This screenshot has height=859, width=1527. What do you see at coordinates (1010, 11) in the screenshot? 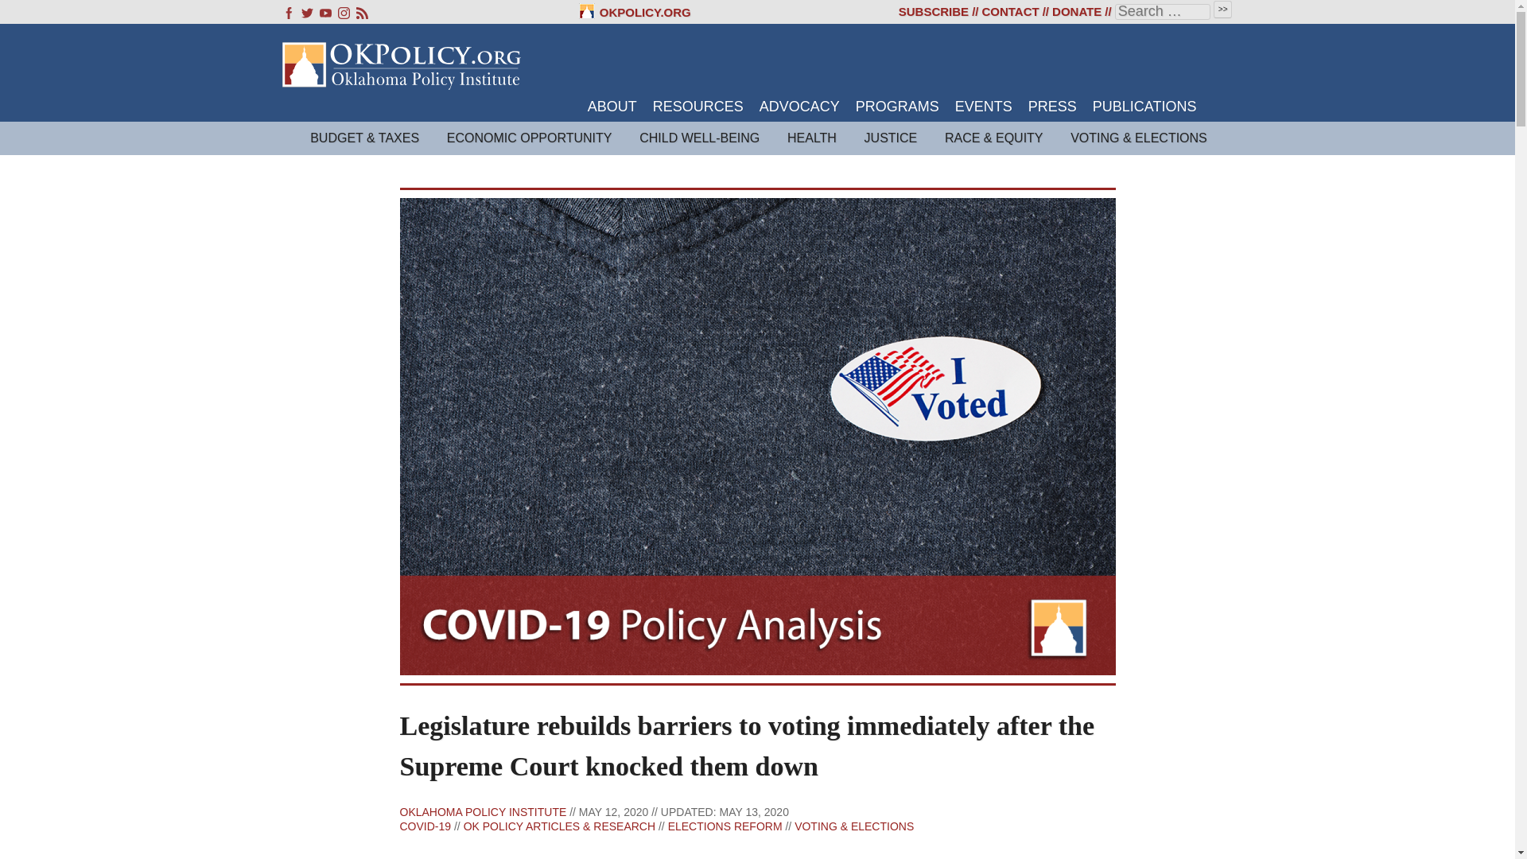
I see `CONTACT` at bounding box center [1010, 11].